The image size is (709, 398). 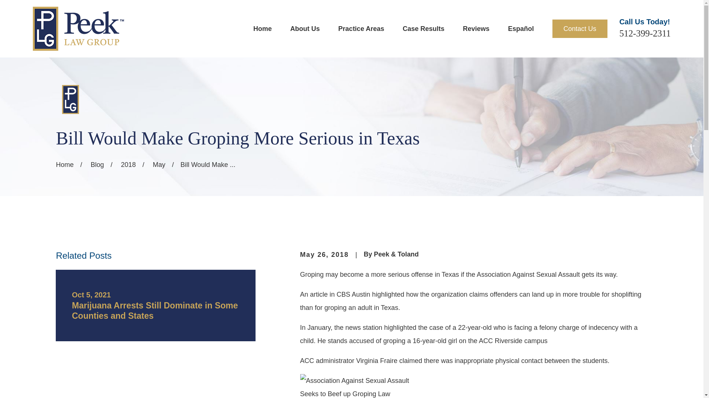 What do you see at coordinates (78, 29) in the screenshot?
I see `Home` at bounding box center [78, 29].